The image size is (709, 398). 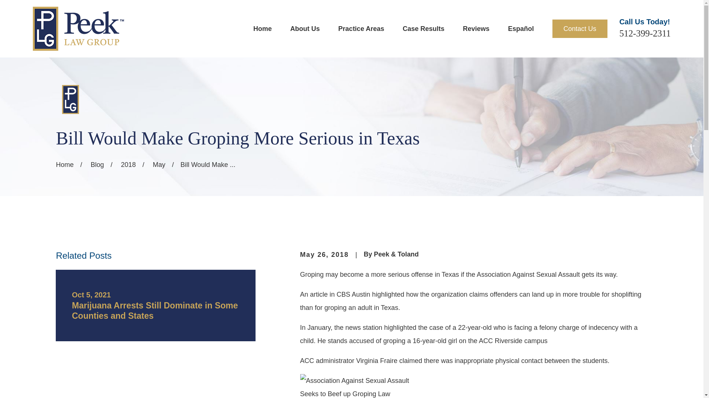 What do you see at coordinates (78, 29) in the screenshot?
I see `Home` at bounding box center [78, 29].